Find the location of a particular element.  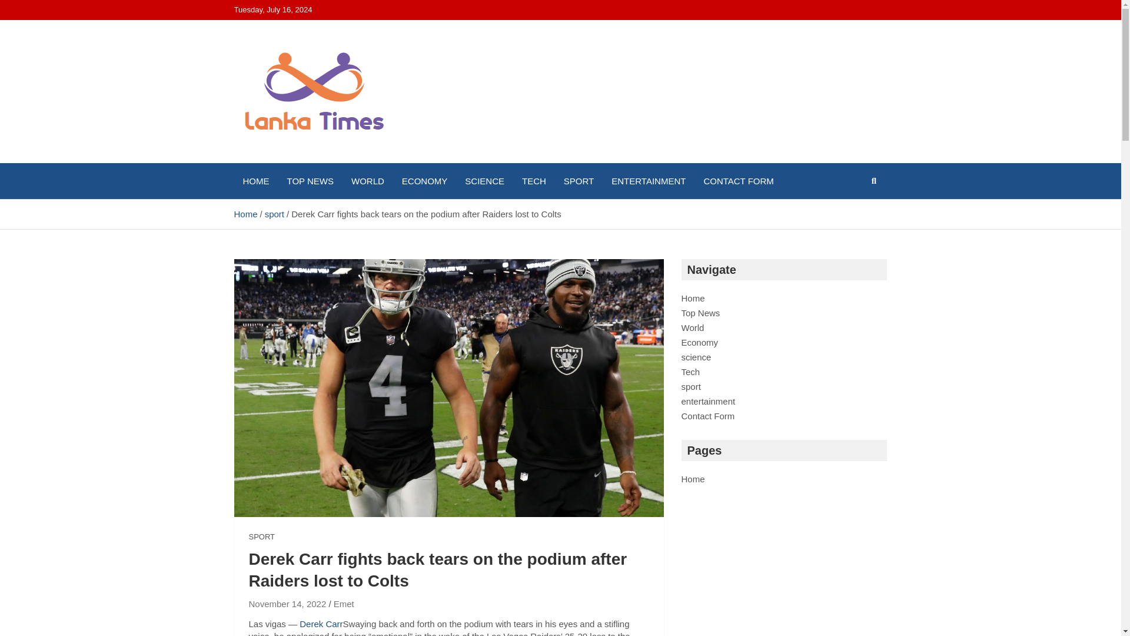

sport is located at coordinates (691, 386).